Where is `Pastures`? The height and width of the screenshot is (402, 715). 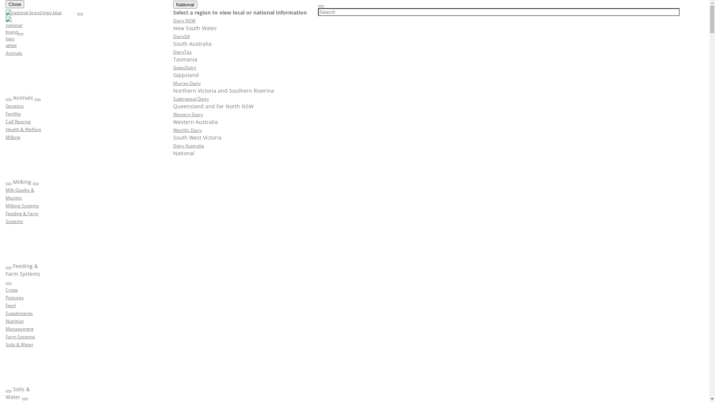 Pastures is located at coordinates (15, 297).